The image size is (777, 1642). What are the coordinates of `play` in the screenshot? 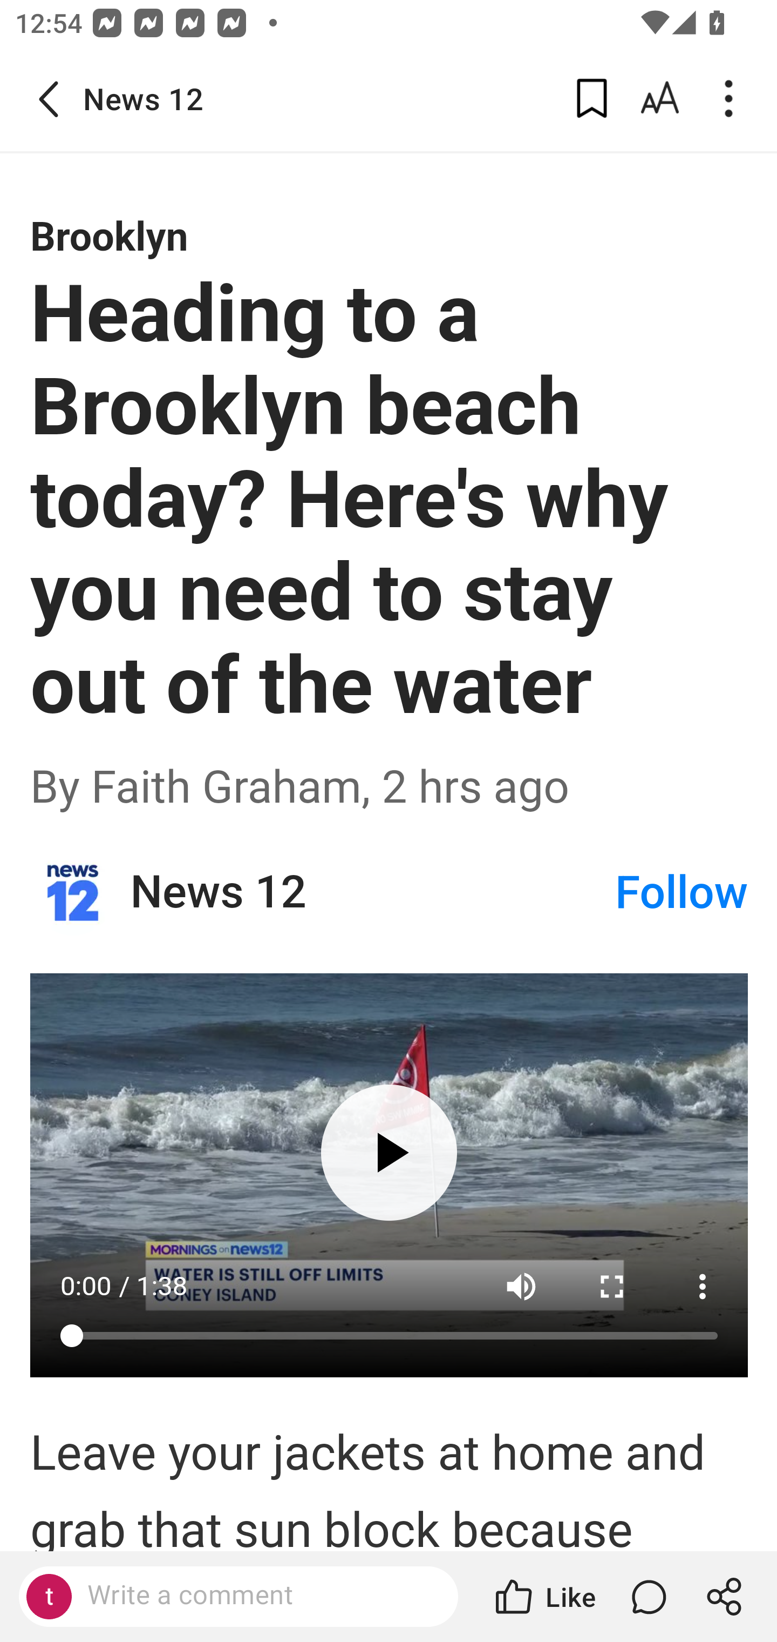 It's located at (389, 1153).